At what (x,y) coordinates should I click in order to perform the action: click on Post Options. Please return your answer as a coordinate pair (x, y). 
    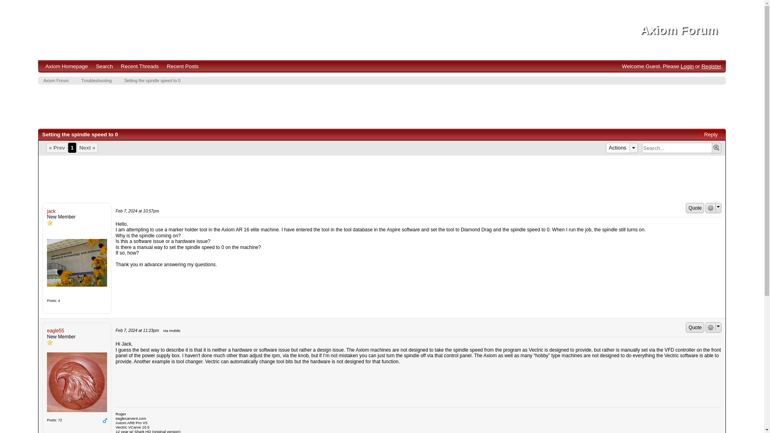
    Looking at the image, I should click on (711, 208).